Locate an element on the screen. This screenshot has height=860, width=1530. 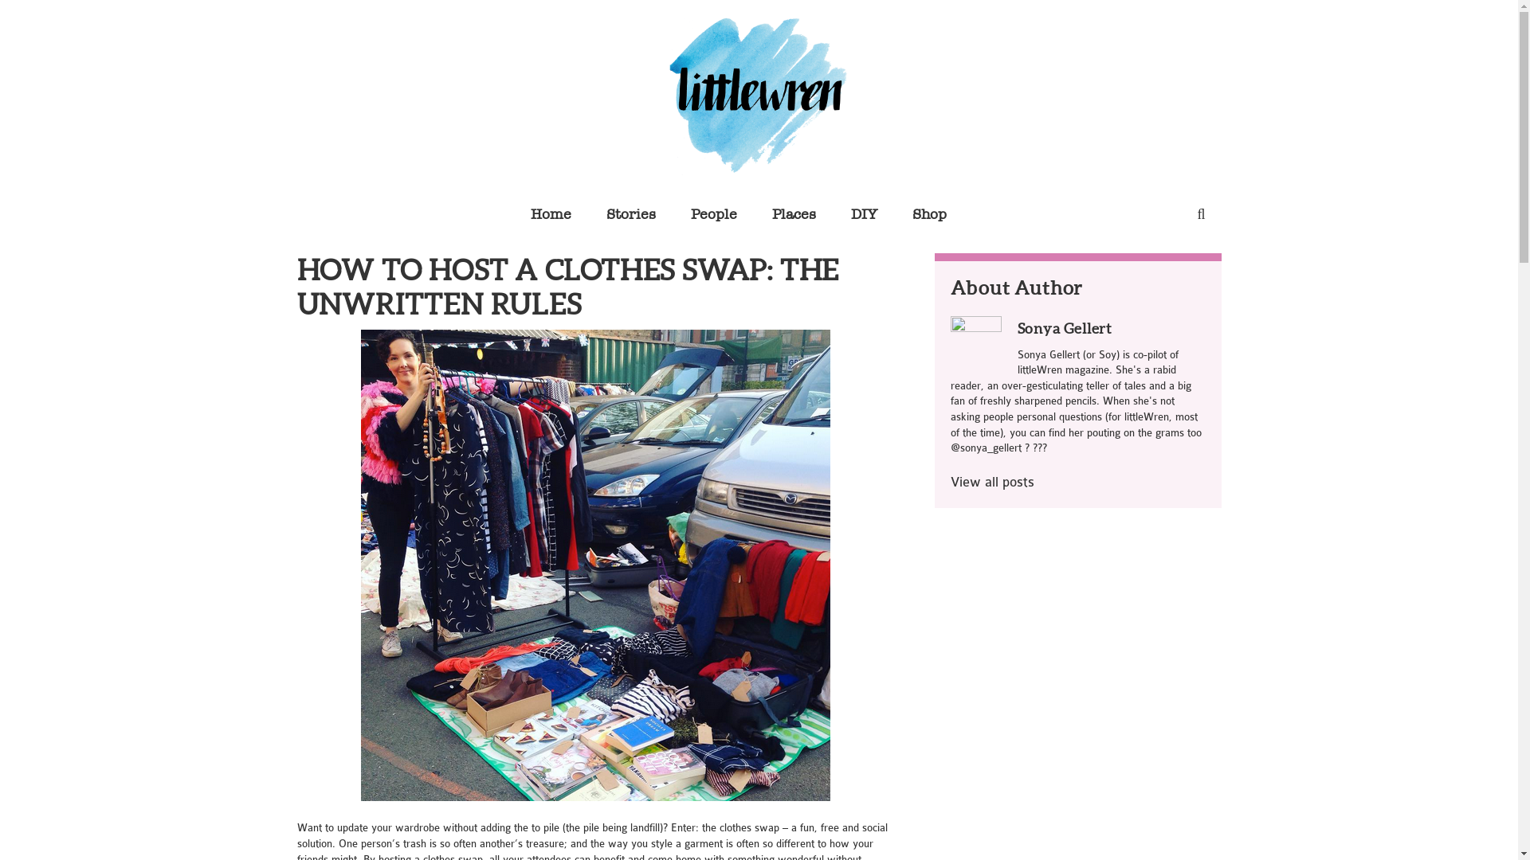
Sonya Gellert is located at coordinates (1065, 328).